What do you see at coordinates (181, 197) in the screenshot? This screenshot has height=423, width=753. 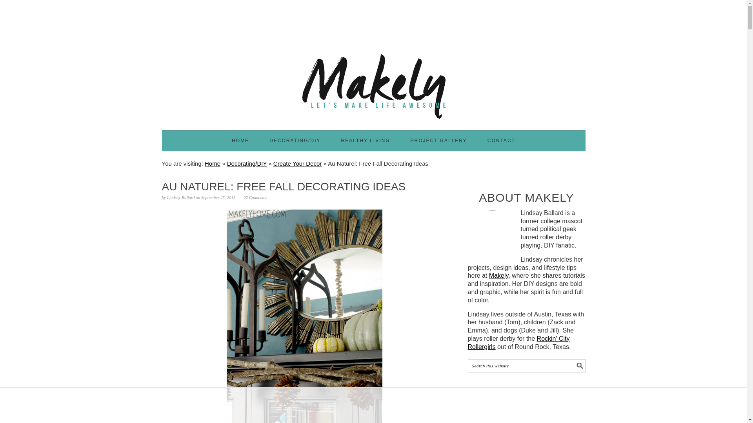 I see `Lindsay Ballard` at bounding box center [181, 197].